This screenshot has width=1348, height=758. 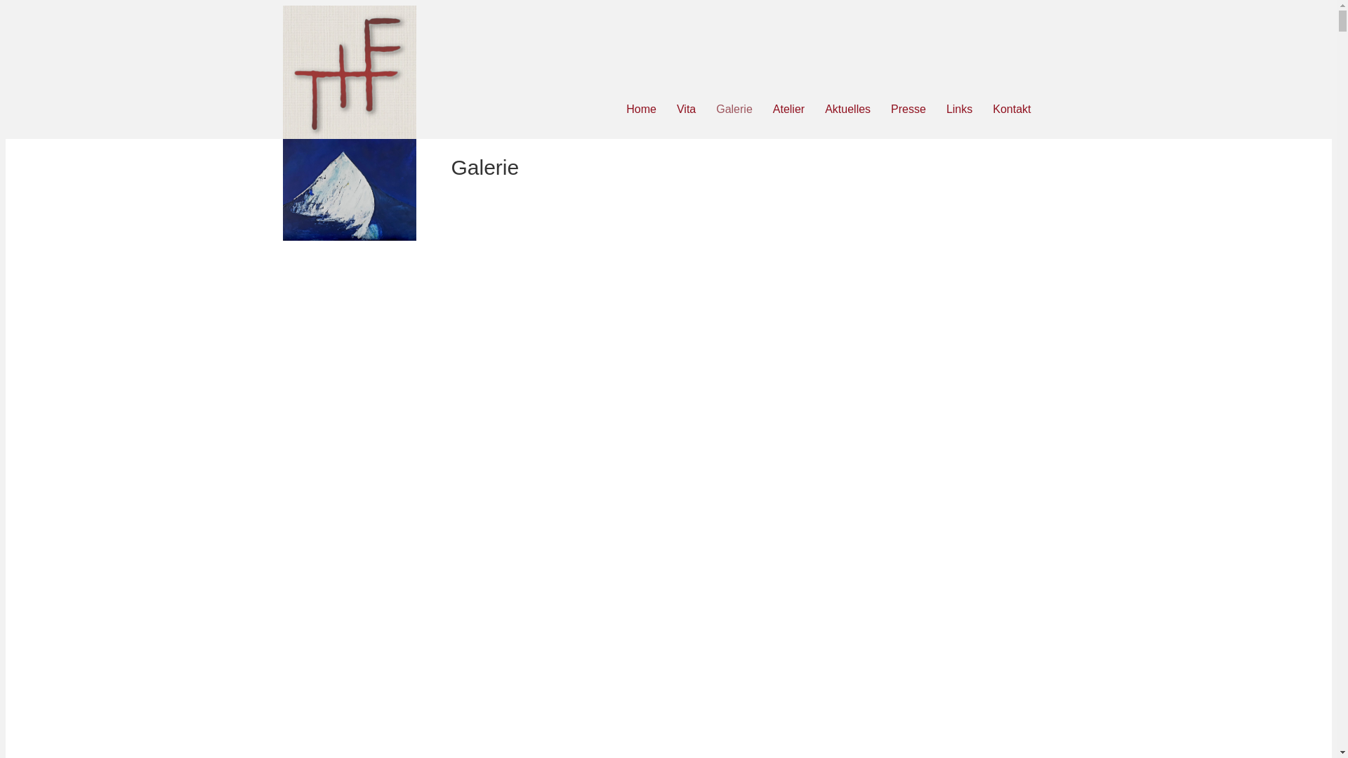 I want to click on the-logo-wb-05, so click(x=349, y=72).